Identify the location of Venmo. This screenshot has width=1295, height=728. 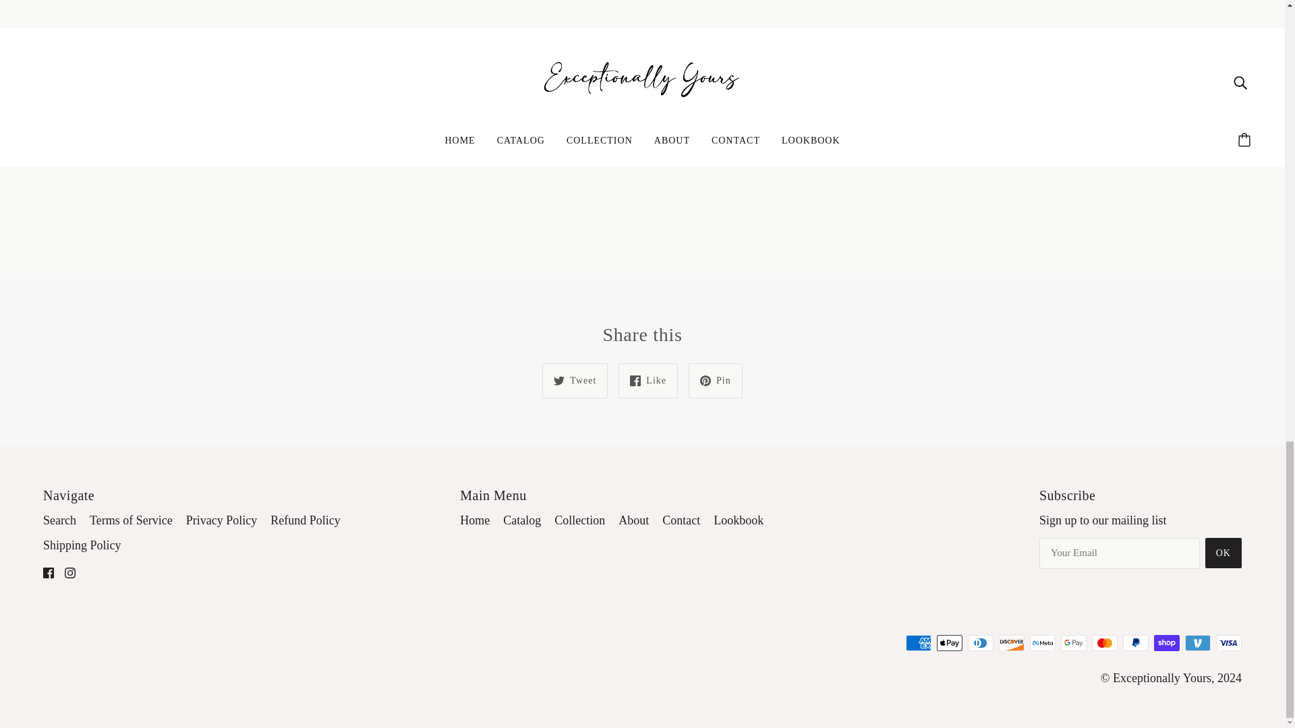
(1198, 642).